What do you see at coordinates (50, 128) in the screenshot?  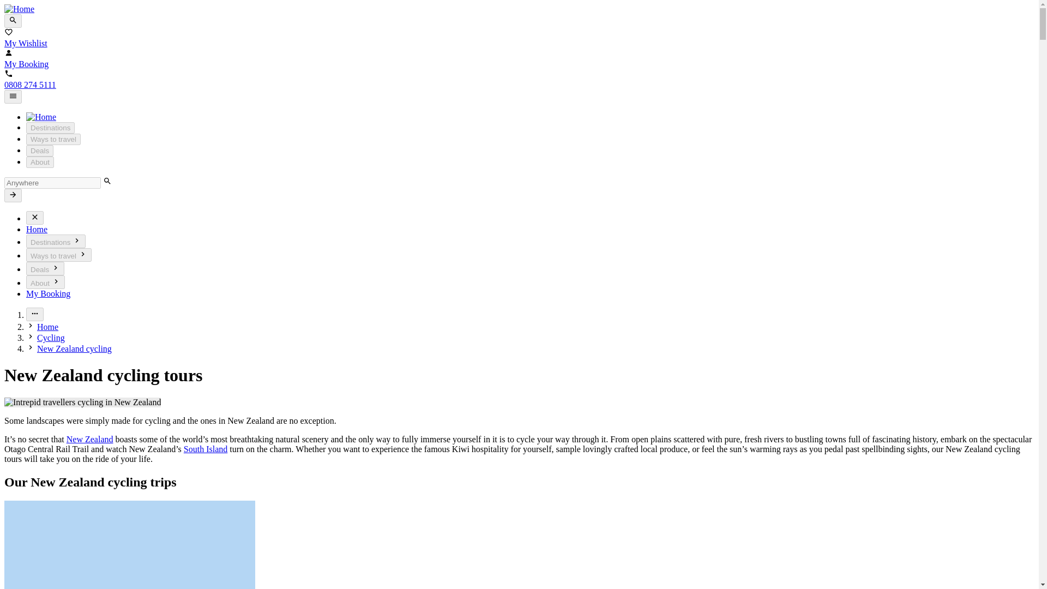 I see `Destinations` at bounding box center [50, 128].